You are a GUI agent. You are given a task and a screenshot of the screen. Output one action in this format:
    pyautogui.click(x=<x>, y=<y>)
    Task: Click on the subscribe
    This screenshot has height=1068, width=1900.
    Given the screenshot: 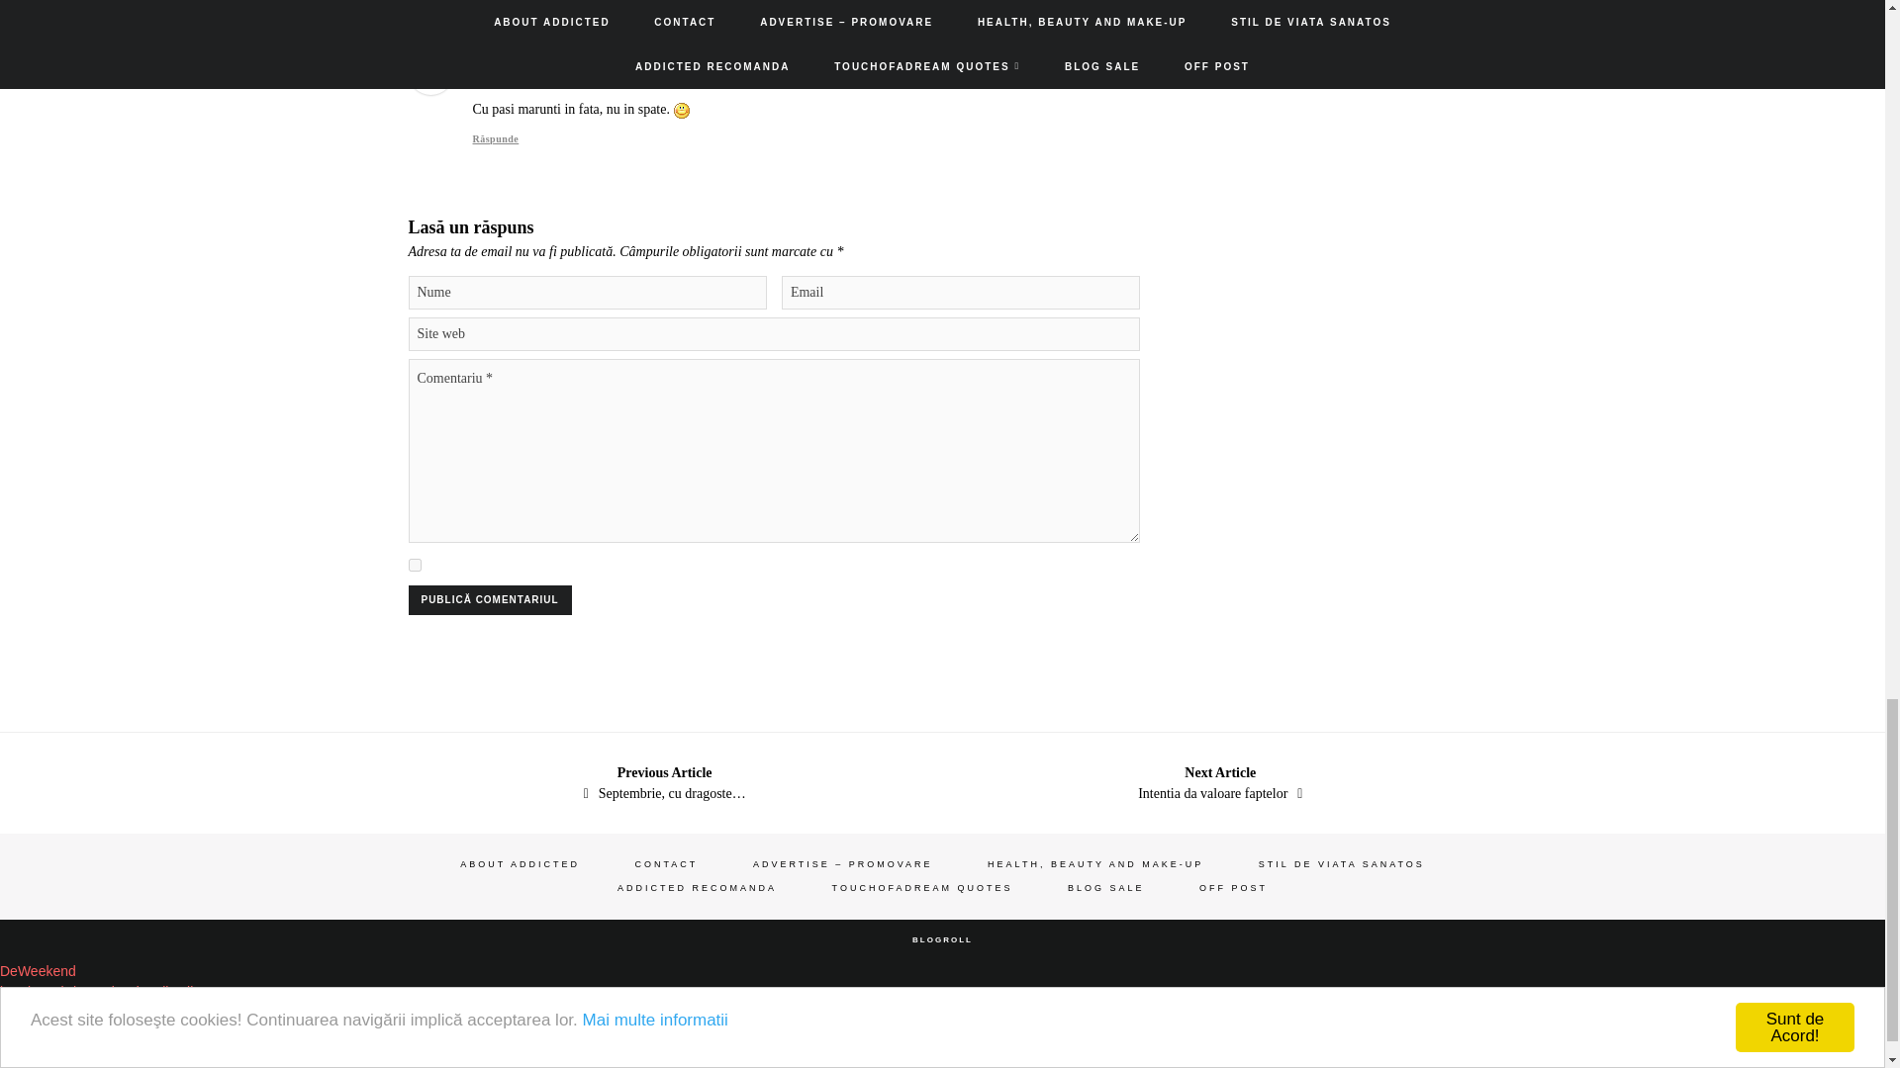 What is the action you would take?
    pyautogui.click(x=414, y=564)
    